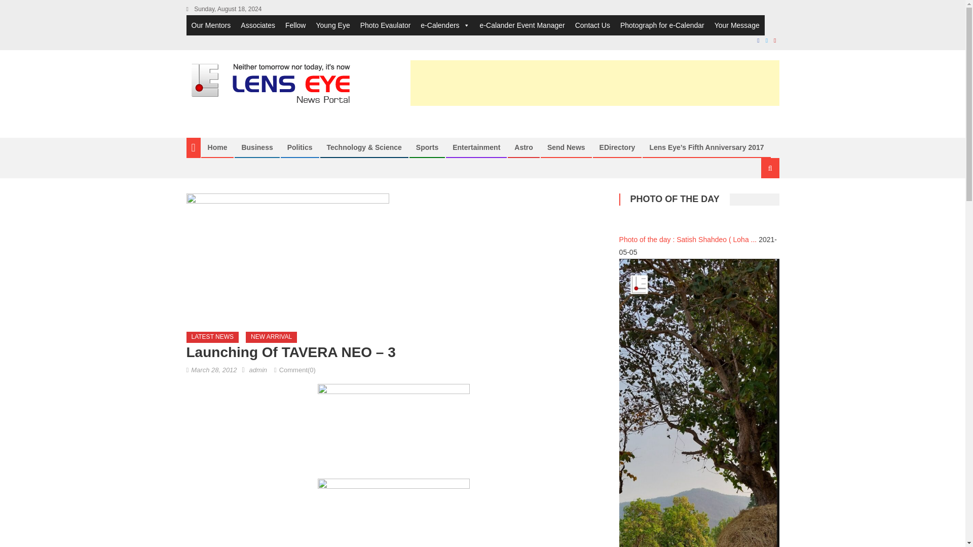 The image size is (973, 547). Describe the element at coordinates (662, 25) in the screenshot. I see `Photograph for e-Calendar` at that location.